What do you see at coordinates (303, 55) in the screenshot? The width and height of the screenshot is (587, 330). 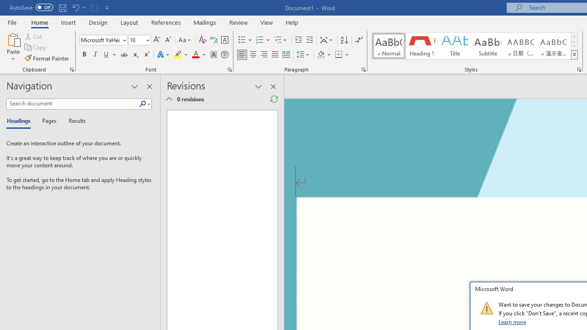 I see `Line and Paragraph Spacing` at bounding box center [303, 55].